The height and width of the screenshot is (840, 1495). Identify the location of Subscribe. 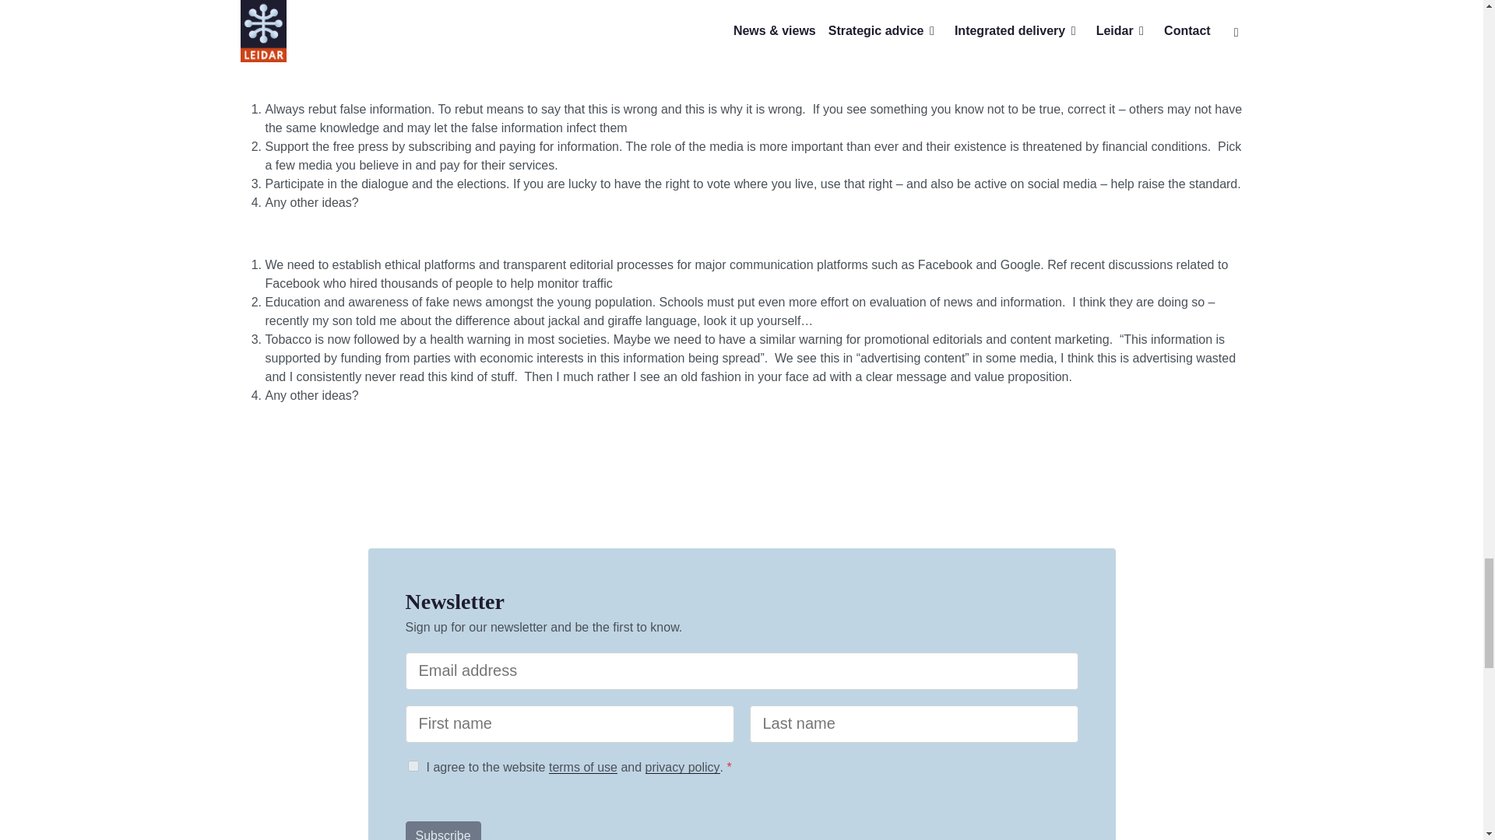
(442, 831).